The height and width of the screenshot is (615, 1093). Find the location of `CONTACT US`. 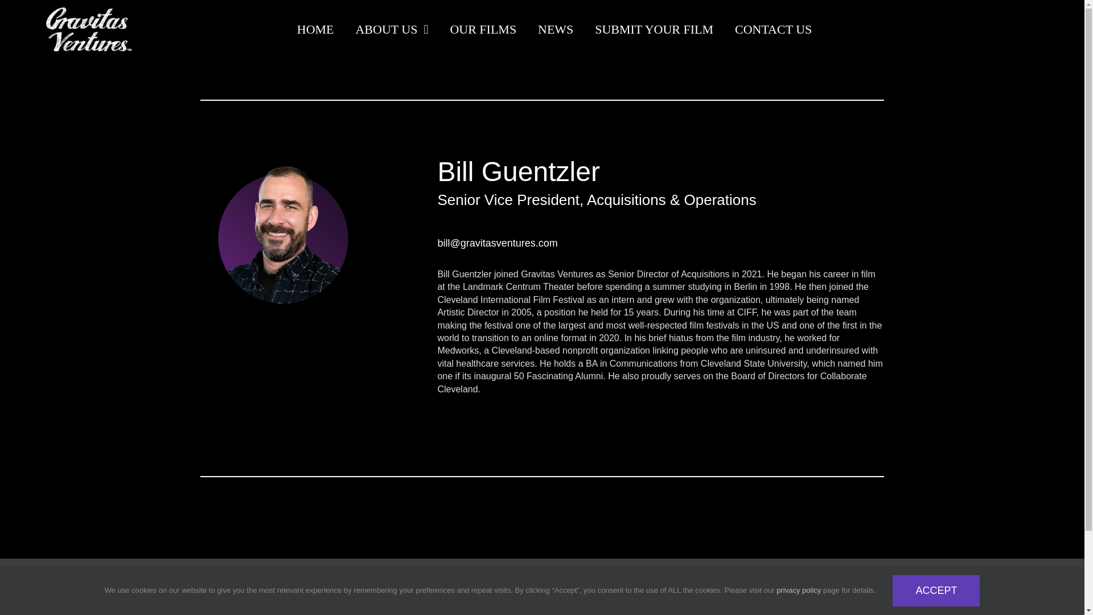

CONTACT US is located at coordinates (773, 29).